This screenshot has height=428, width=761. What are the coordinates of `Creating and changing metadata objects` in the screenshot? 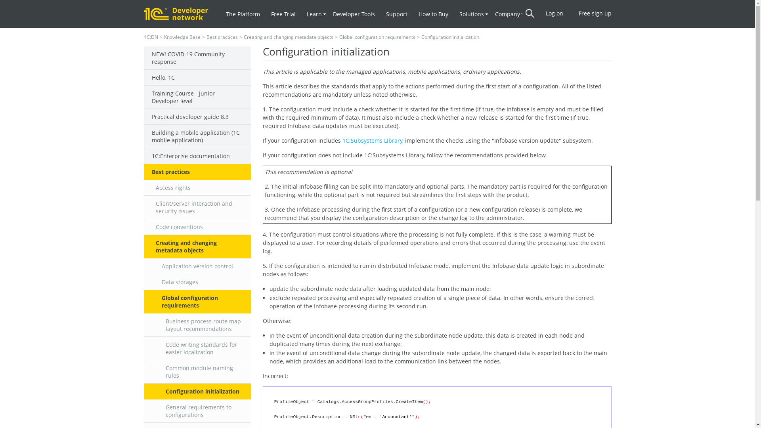 It's located at (288, 37).